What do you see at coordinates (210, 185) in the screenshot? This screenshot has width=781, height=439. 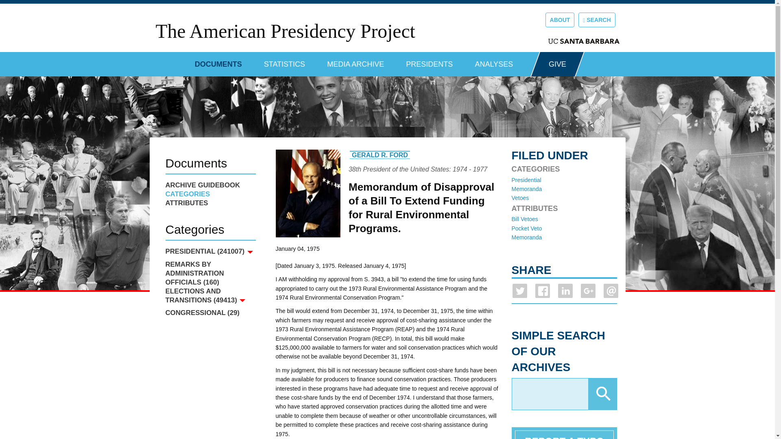 I see `ARCHIVE GUIDEBOOK` at bounding box center [210, 185].